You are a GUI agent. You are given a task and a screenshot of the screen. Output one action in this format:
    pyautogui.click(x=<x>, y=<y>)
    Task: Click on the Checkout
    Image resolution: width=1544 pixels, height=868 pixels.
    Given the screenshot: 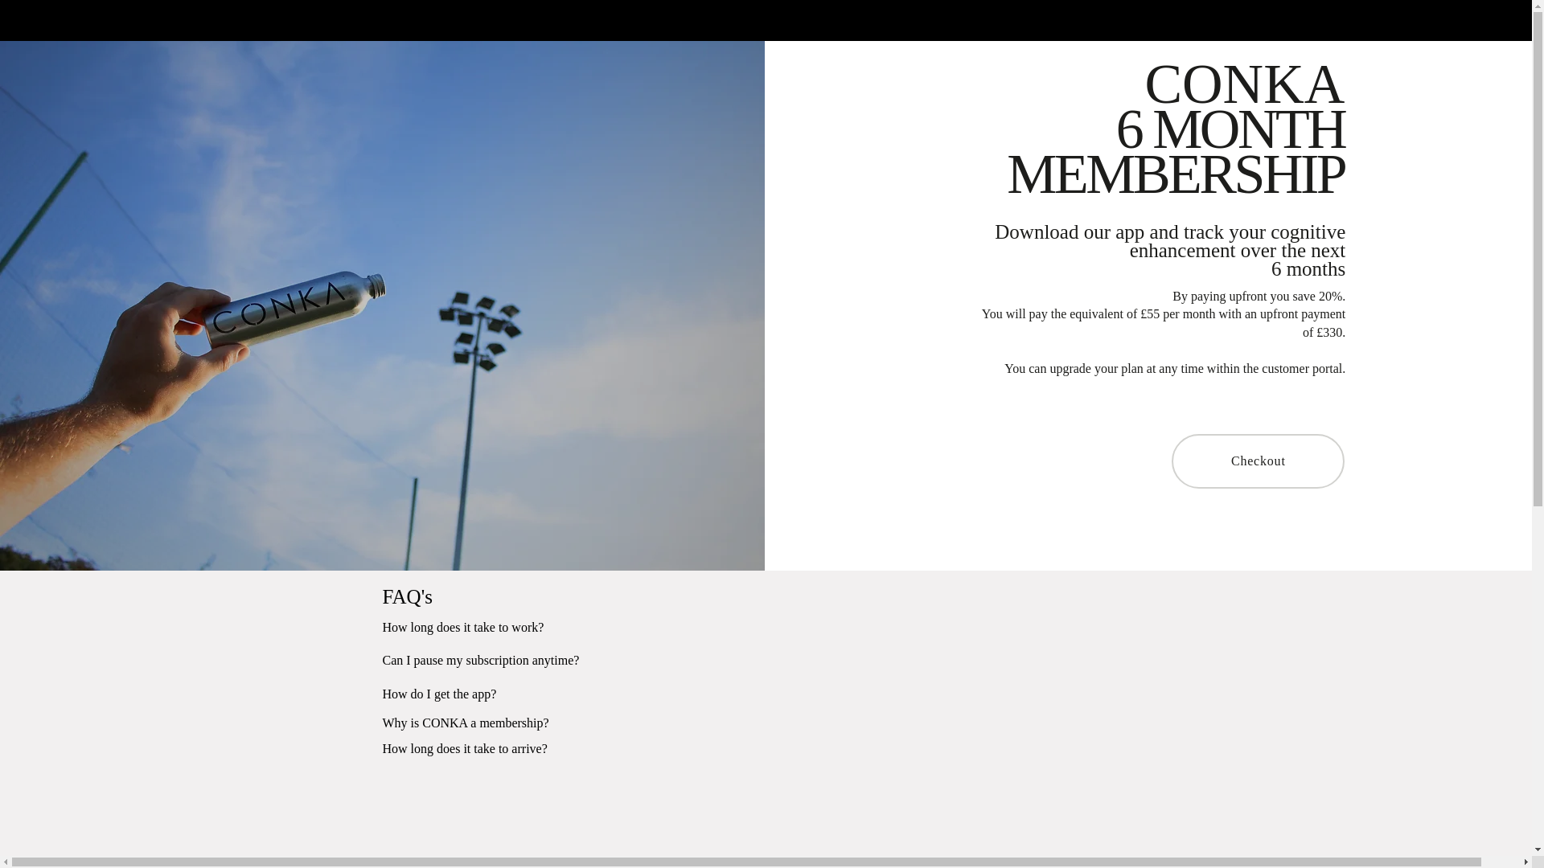 What is the action you would take?
    pyautogui.click(x=1258, y=461)
    